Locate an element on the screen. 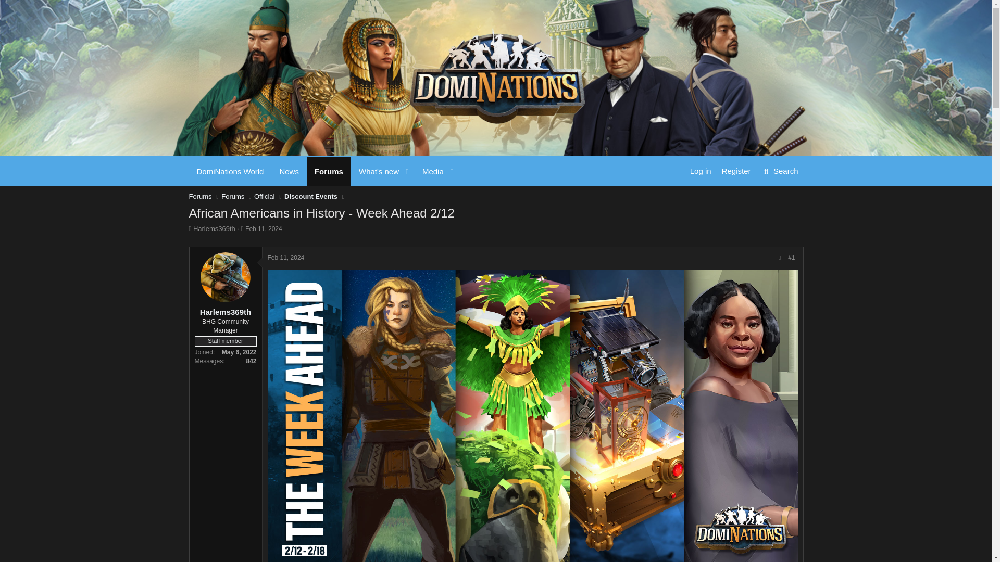  Forums is located at coordinates (232, 197).